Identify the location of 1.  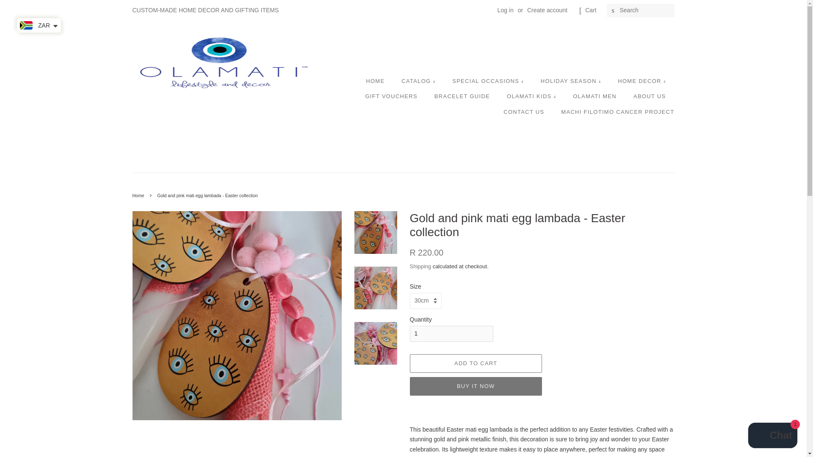
(451, 333).